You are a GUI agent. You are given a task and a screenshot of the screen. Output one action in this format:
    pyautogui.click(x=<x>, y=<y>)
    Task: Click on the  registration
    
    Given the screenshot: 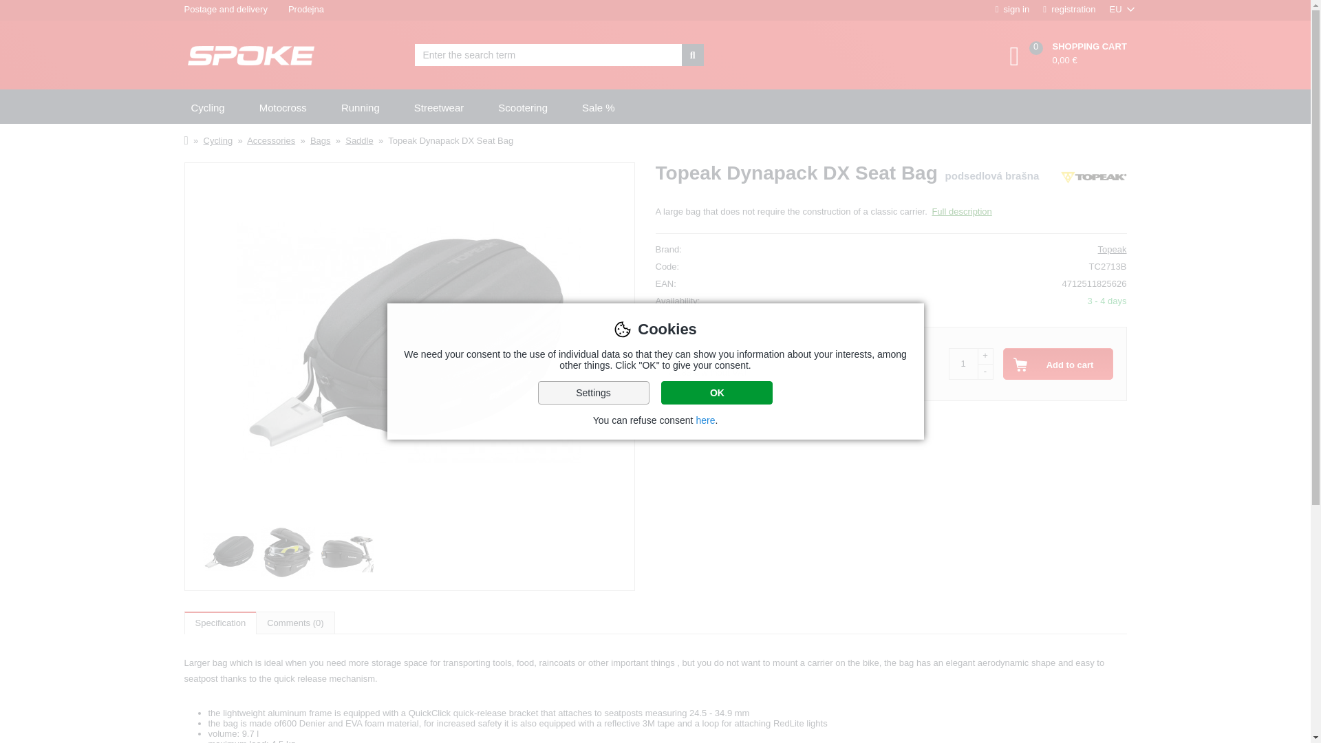 What is the action you would take?
    pyautogui.click(x=1068, y=10)
    